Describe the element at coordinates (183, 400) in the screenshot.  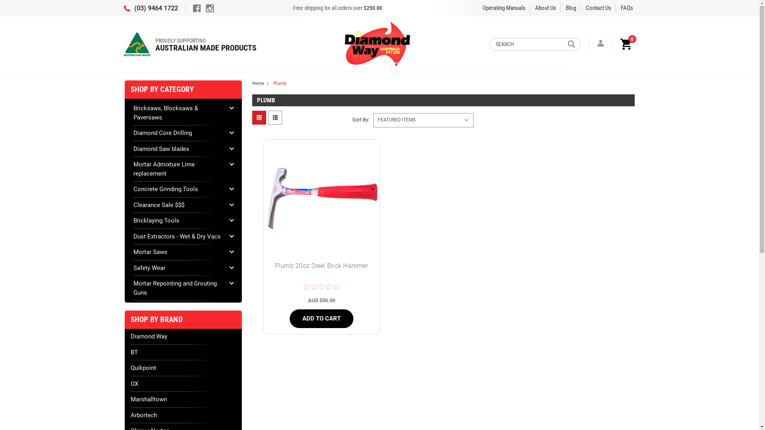
I see `Marshalltown` at that location.